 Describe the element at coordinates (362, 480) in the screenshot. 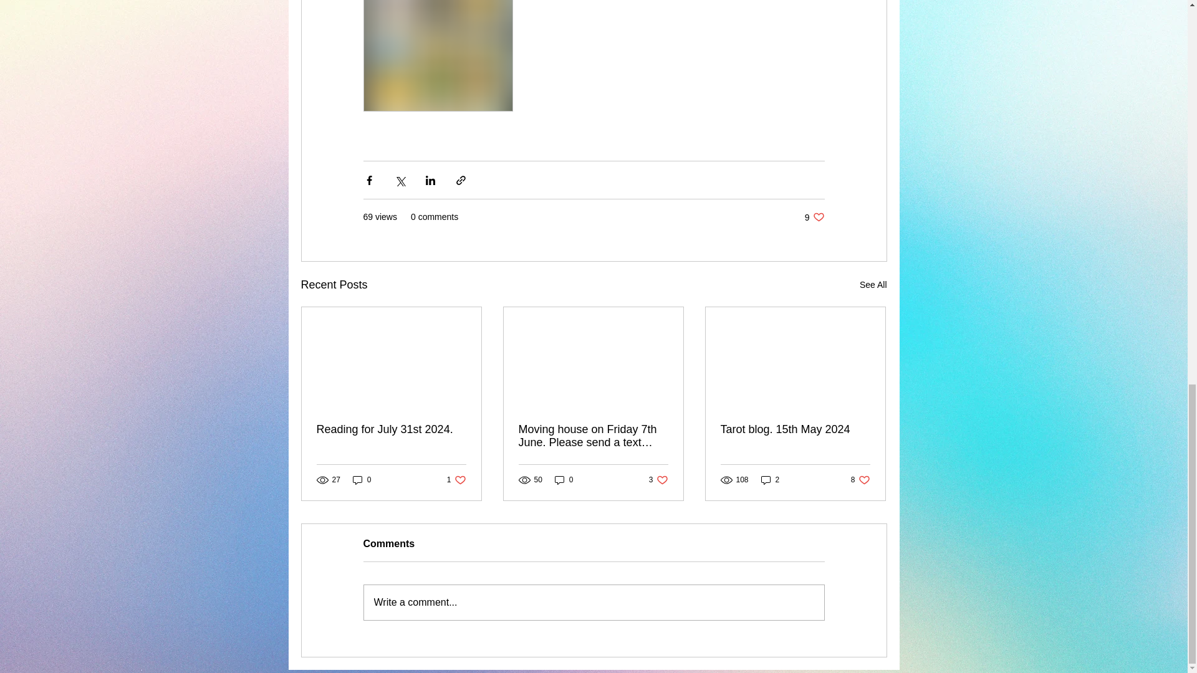

I see `Write a comment...` at that location.